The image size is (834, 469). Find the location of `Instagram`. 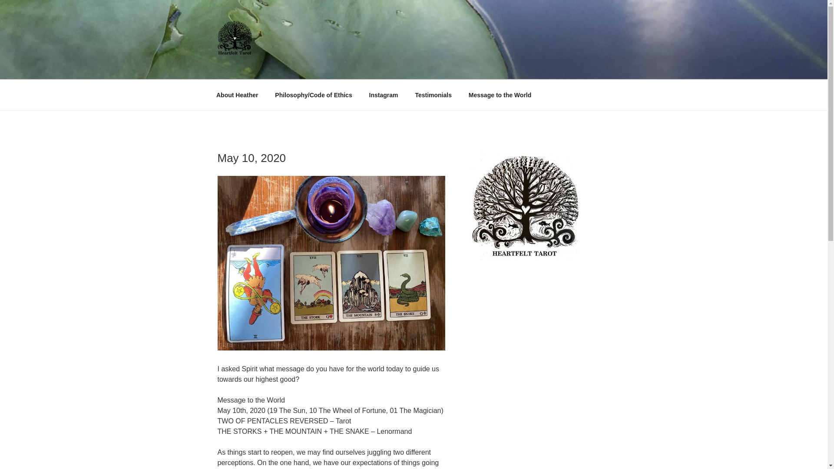

Instagram is located at coordinates (383, 95).